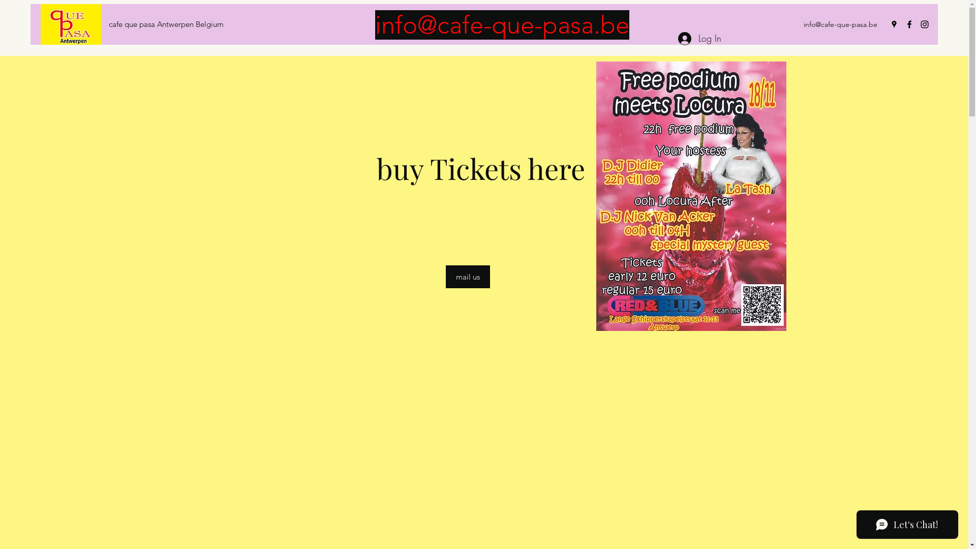 The image size is (976, 549). What do you see at coordinates (502, 24) in the screenshot?
I see `info@cafe-que-pasa.be` at bounding box center [502, 24].